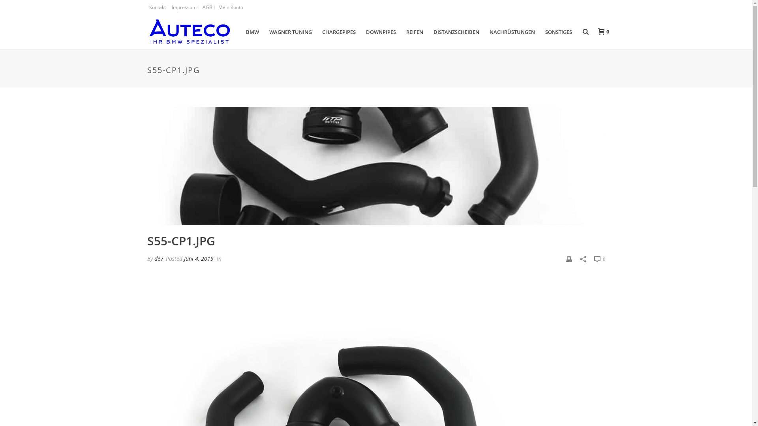  I want to click on DISTANZSCHEIBEN, so click(456, 32).